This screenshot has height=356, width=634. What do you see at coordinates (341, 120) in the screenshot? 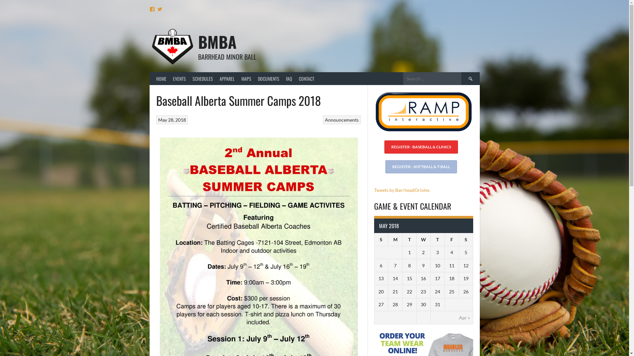
I see `Announcements` at bounding box center [341, 120].